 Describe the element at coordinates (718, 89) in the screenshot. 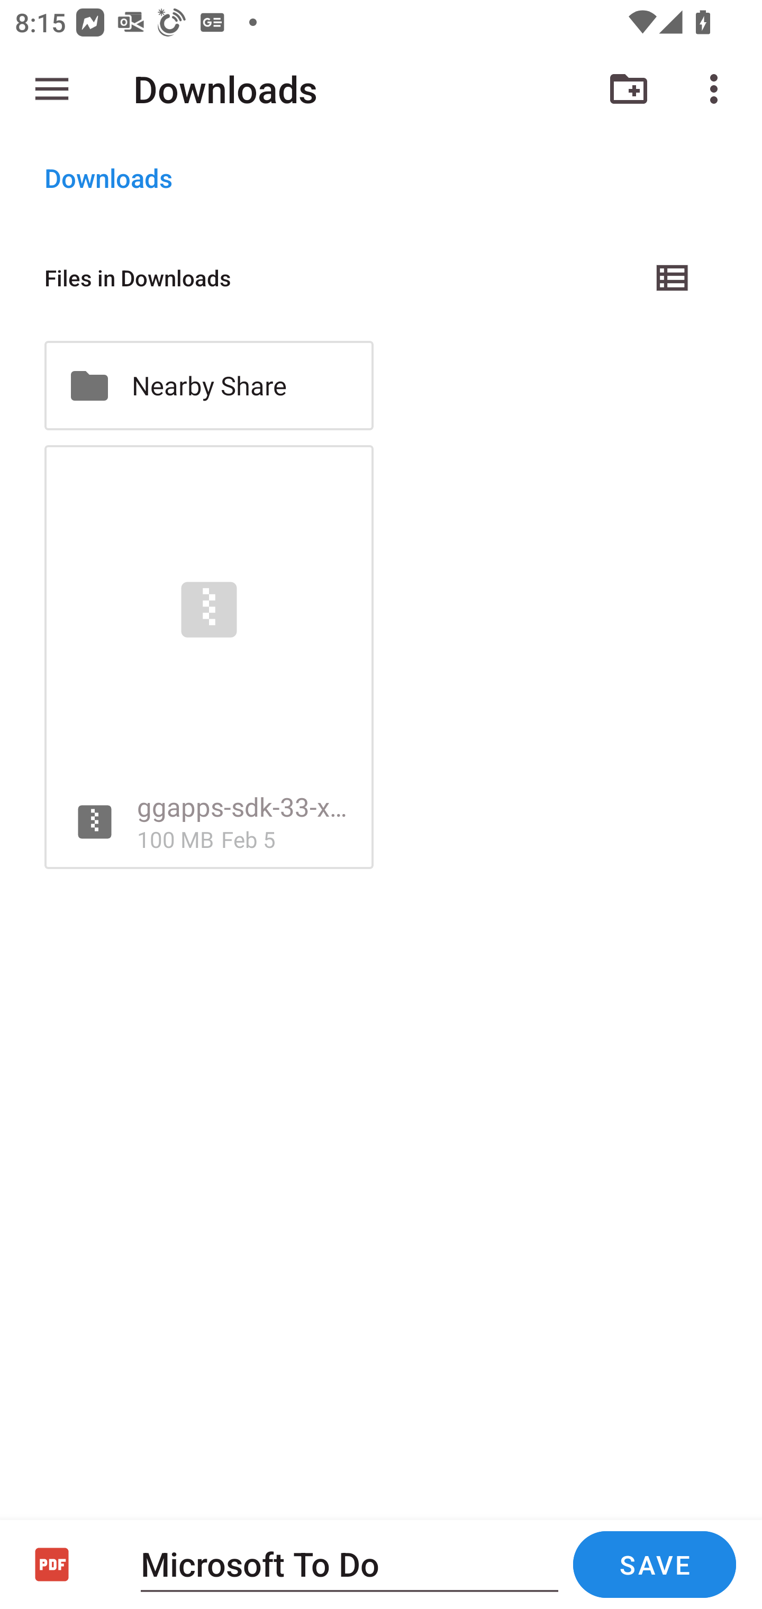

I see `More options` at that location.